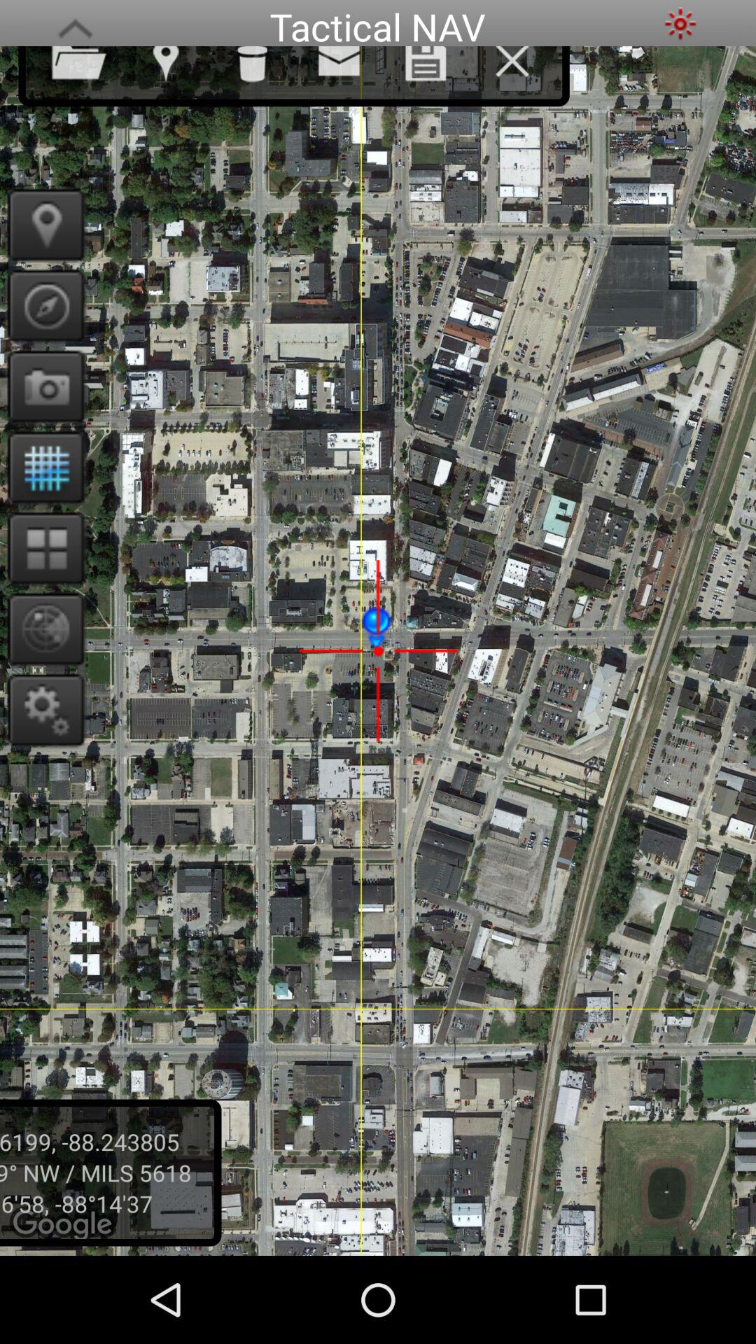 The height and width of the screenshot is (1344, 756). Describe the element at coordinates (42, 629) in the screenshot. I see `toggle compass view` at that location.